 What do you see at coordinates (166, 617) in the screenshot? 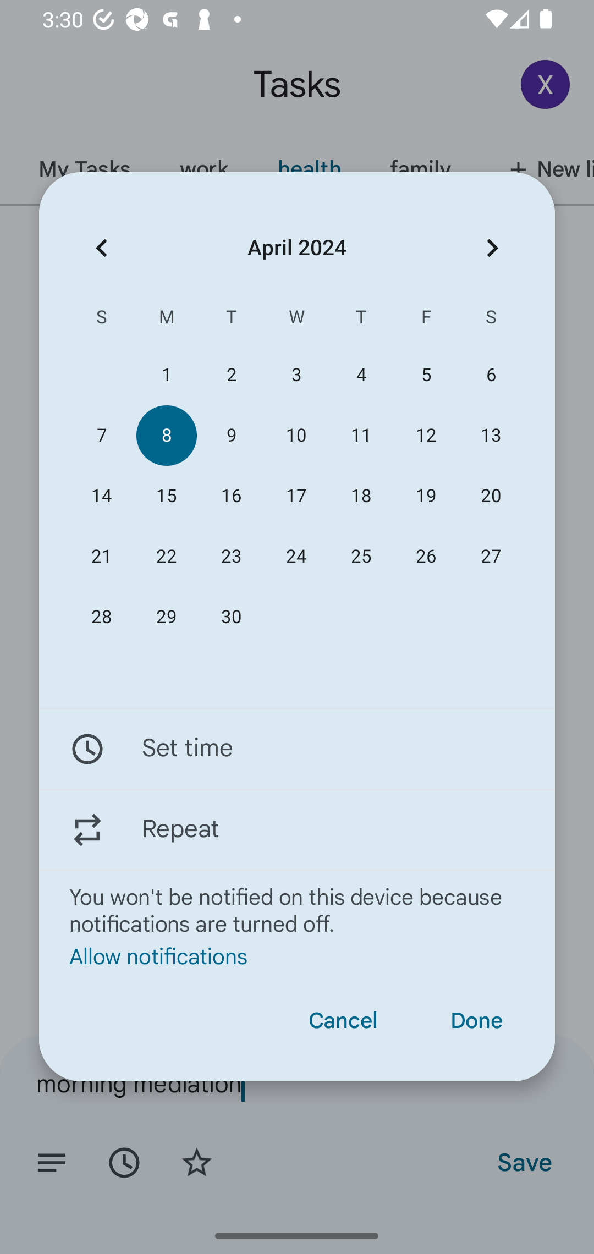
I see `29 29 April 2024` at bounding box center [166, 617].